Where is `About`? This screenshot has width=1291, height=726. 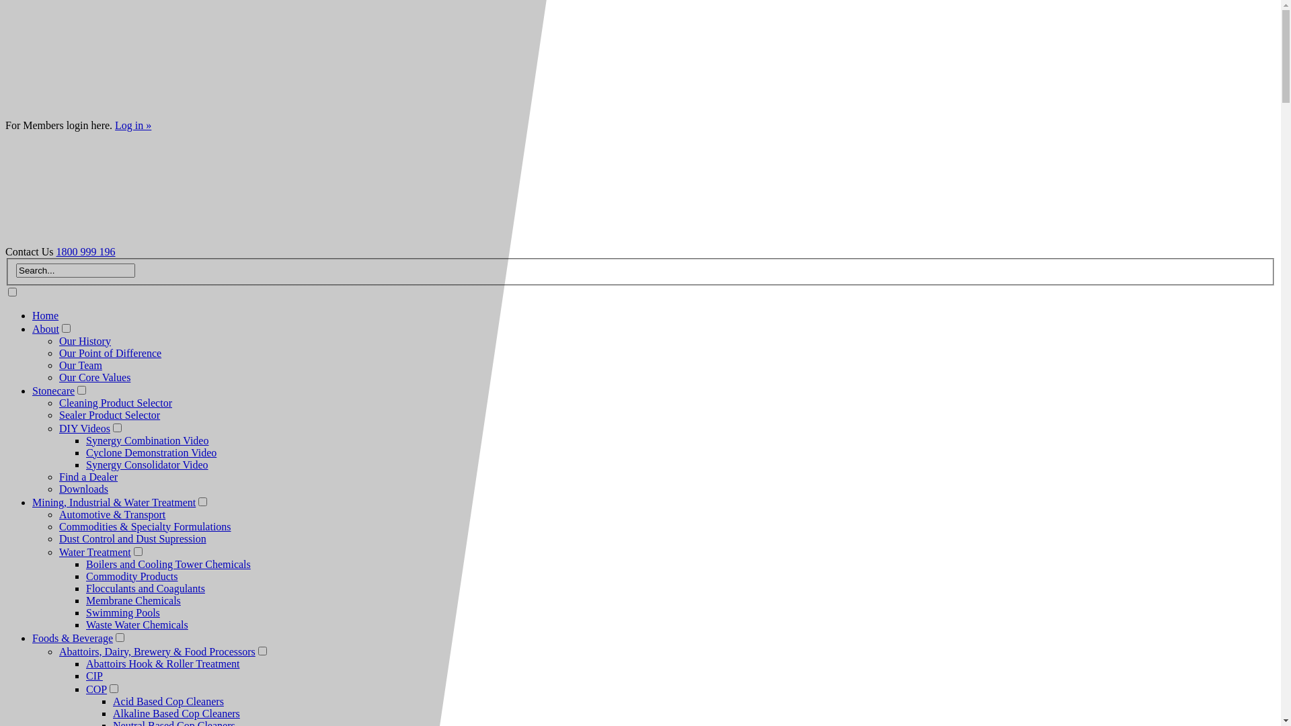 About is located at coordinates (46, 329).